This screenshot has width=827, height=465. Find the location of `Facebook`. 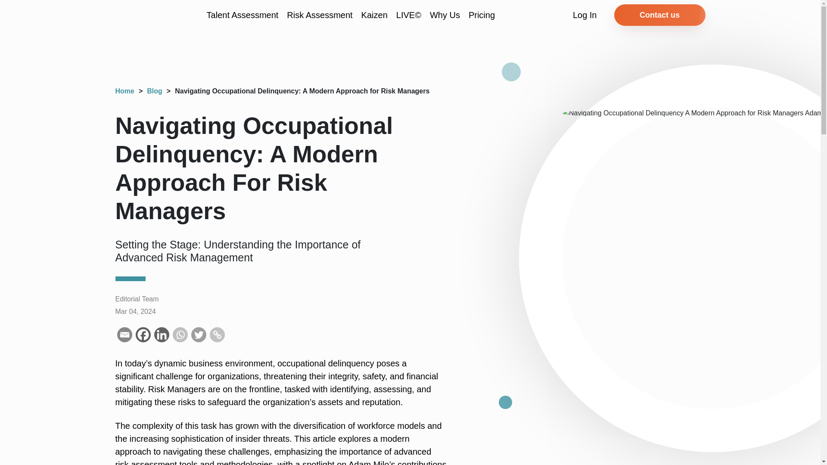

Facebook is located at coordinates (143, 335).